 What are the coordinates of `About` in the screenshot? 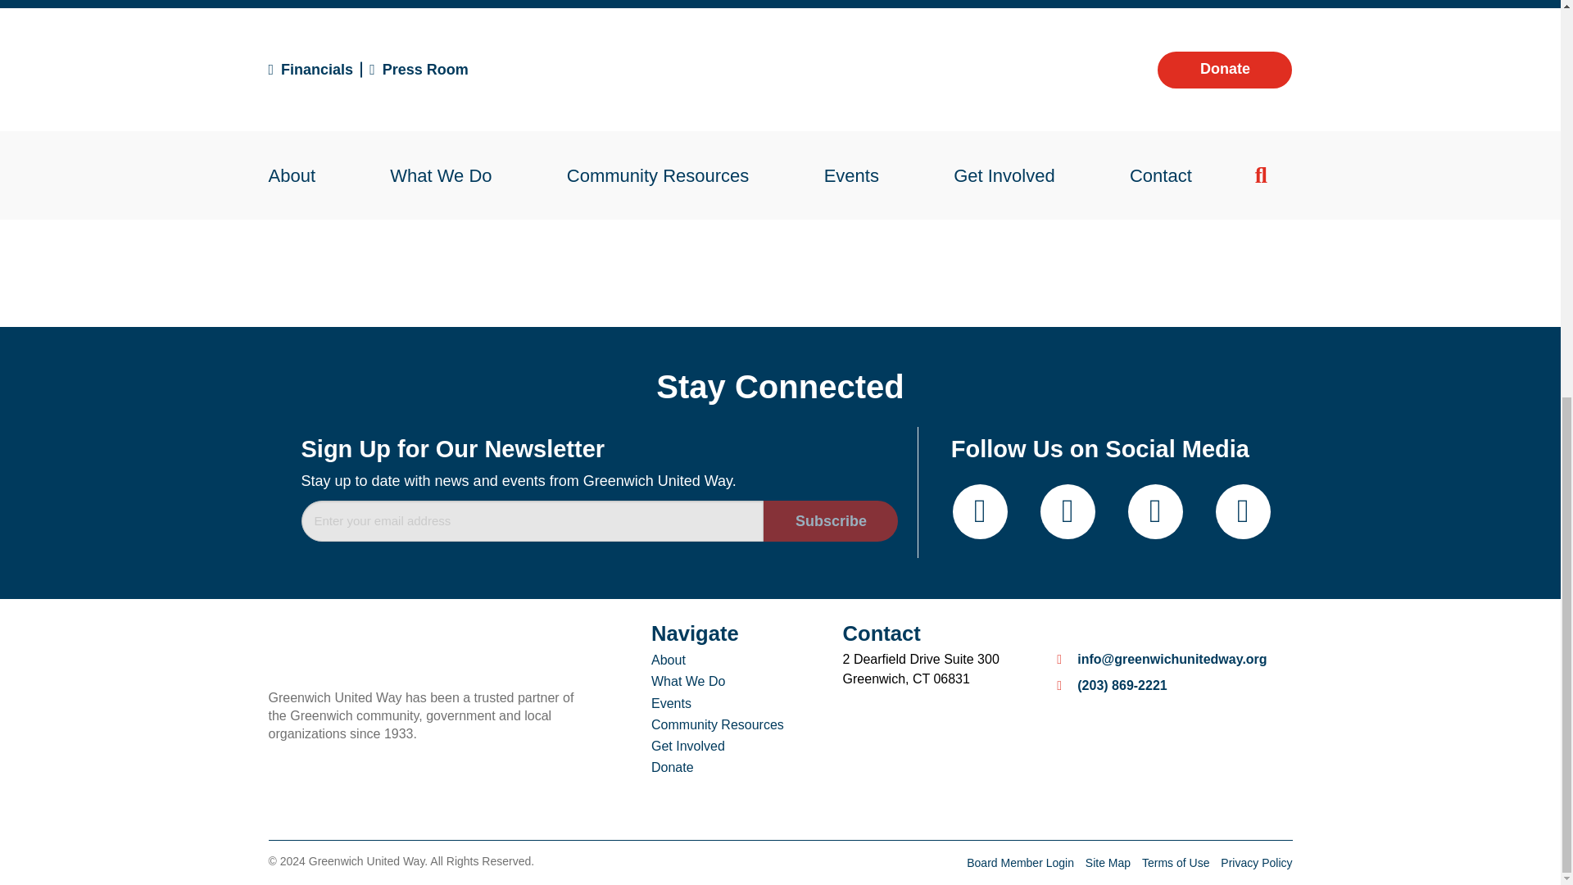 It's located at (718, 660).